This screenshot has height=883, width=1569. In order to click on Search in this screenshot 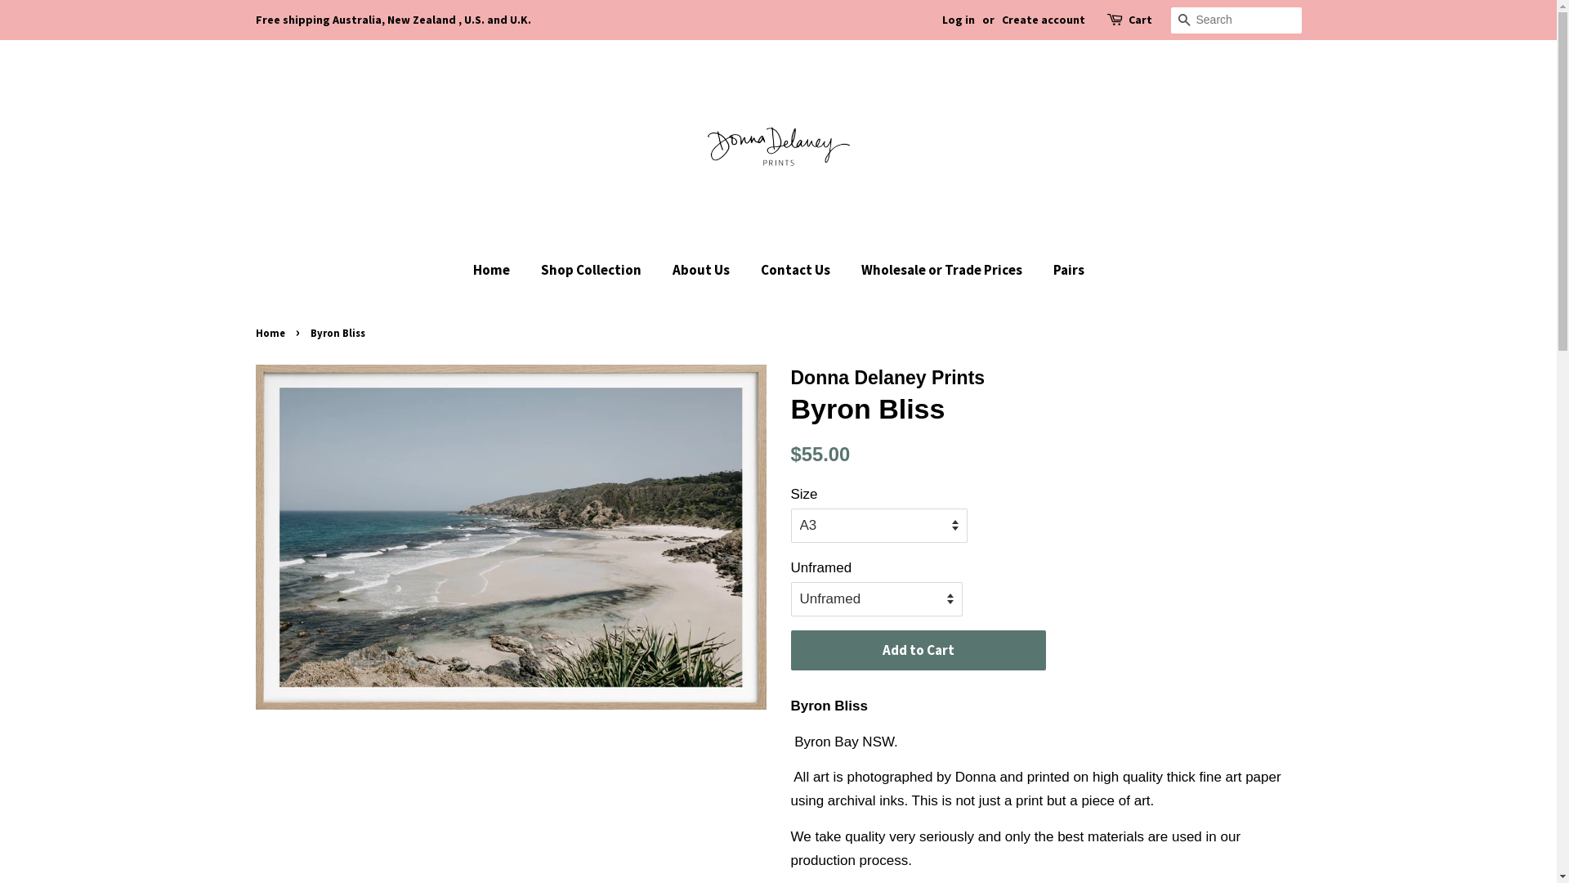, I will do `click(1183, 21)`.